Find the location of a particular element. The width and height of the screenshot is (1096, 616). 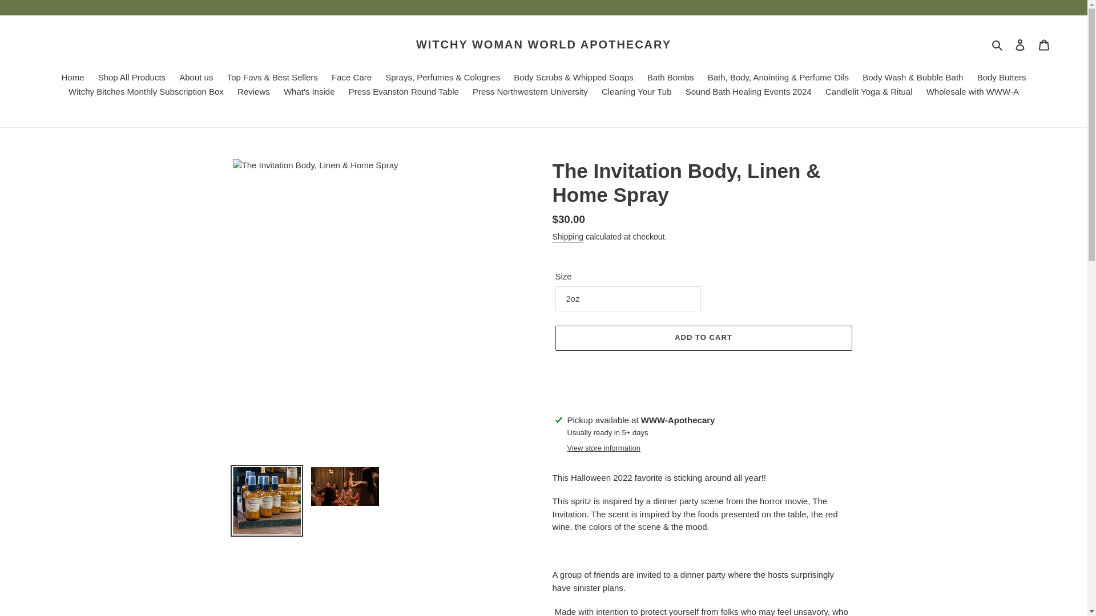

Shop All Products is located at coordinates (131, 78).